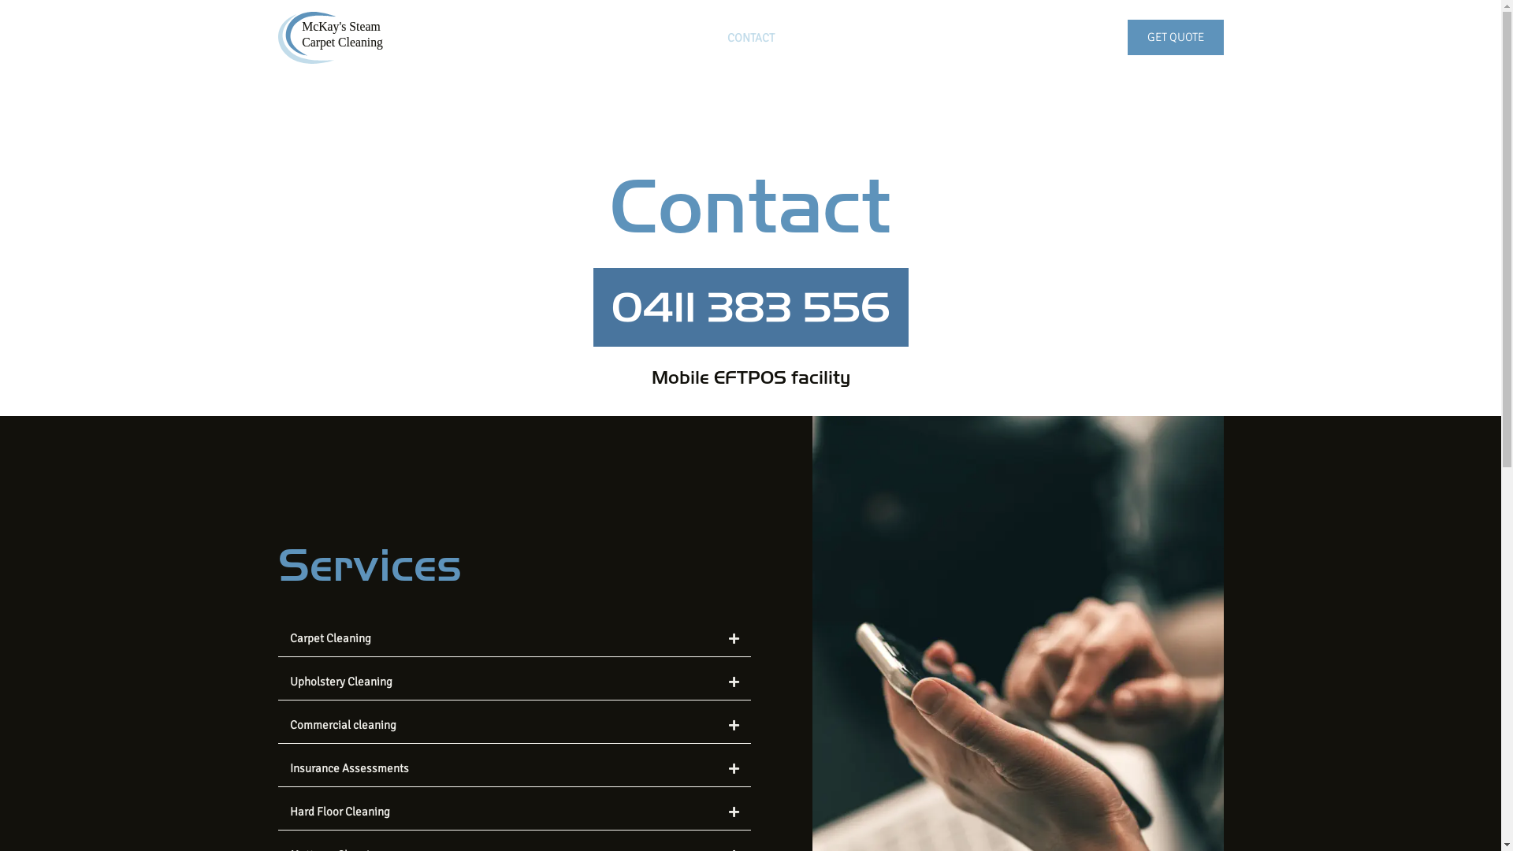  What do you see at coordinates (350, 768) in the screenshot?
I see `Insurance Assessments` at bounding box center [350, 768].